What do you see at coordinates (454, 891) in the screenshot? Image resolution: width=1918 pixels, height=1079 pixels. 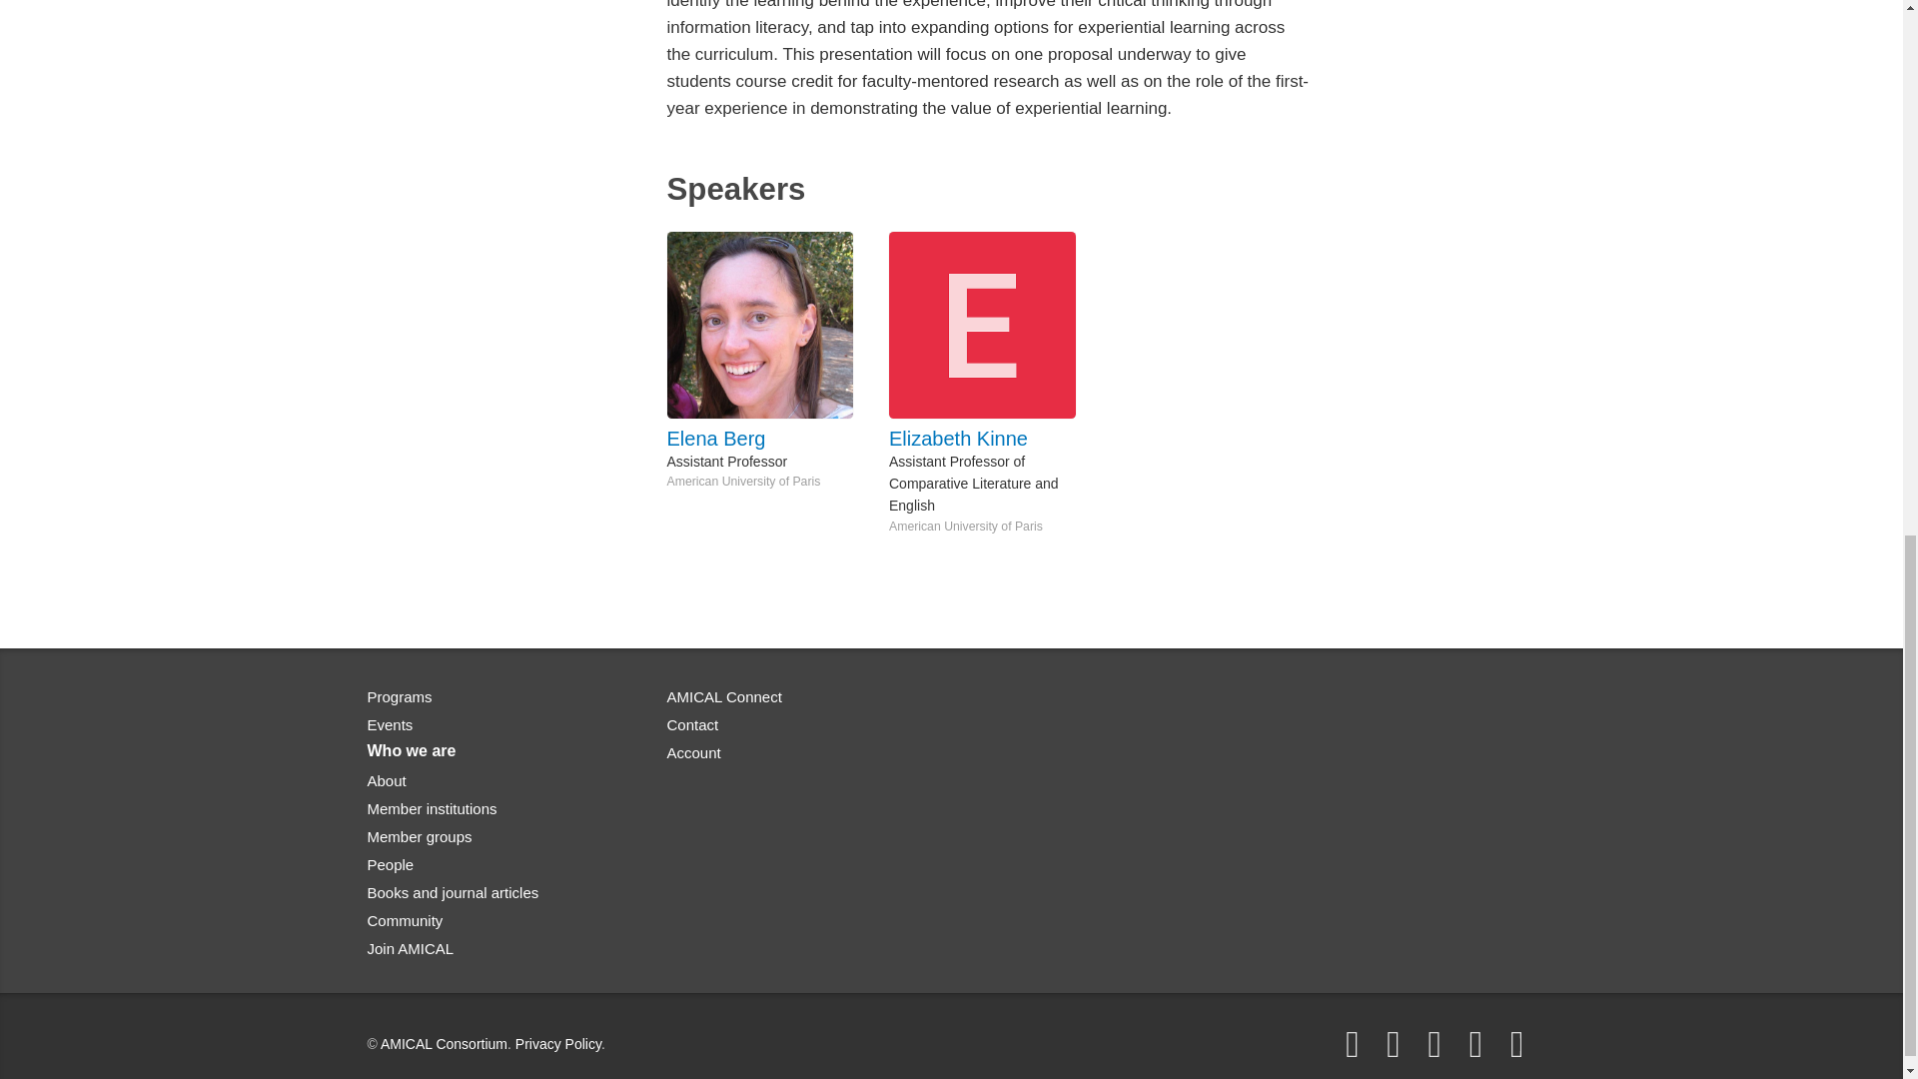 I see `Books and journal articles` at bounding box center [454, 891].